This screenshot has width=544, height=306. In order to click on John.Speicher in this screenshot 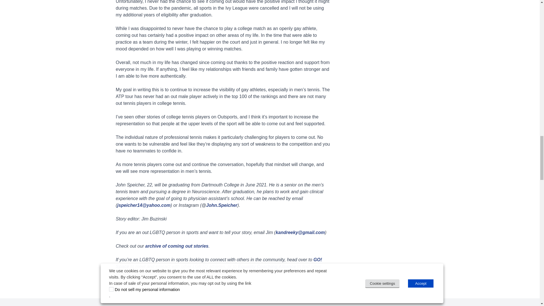, I will do `click(222, 205)`.